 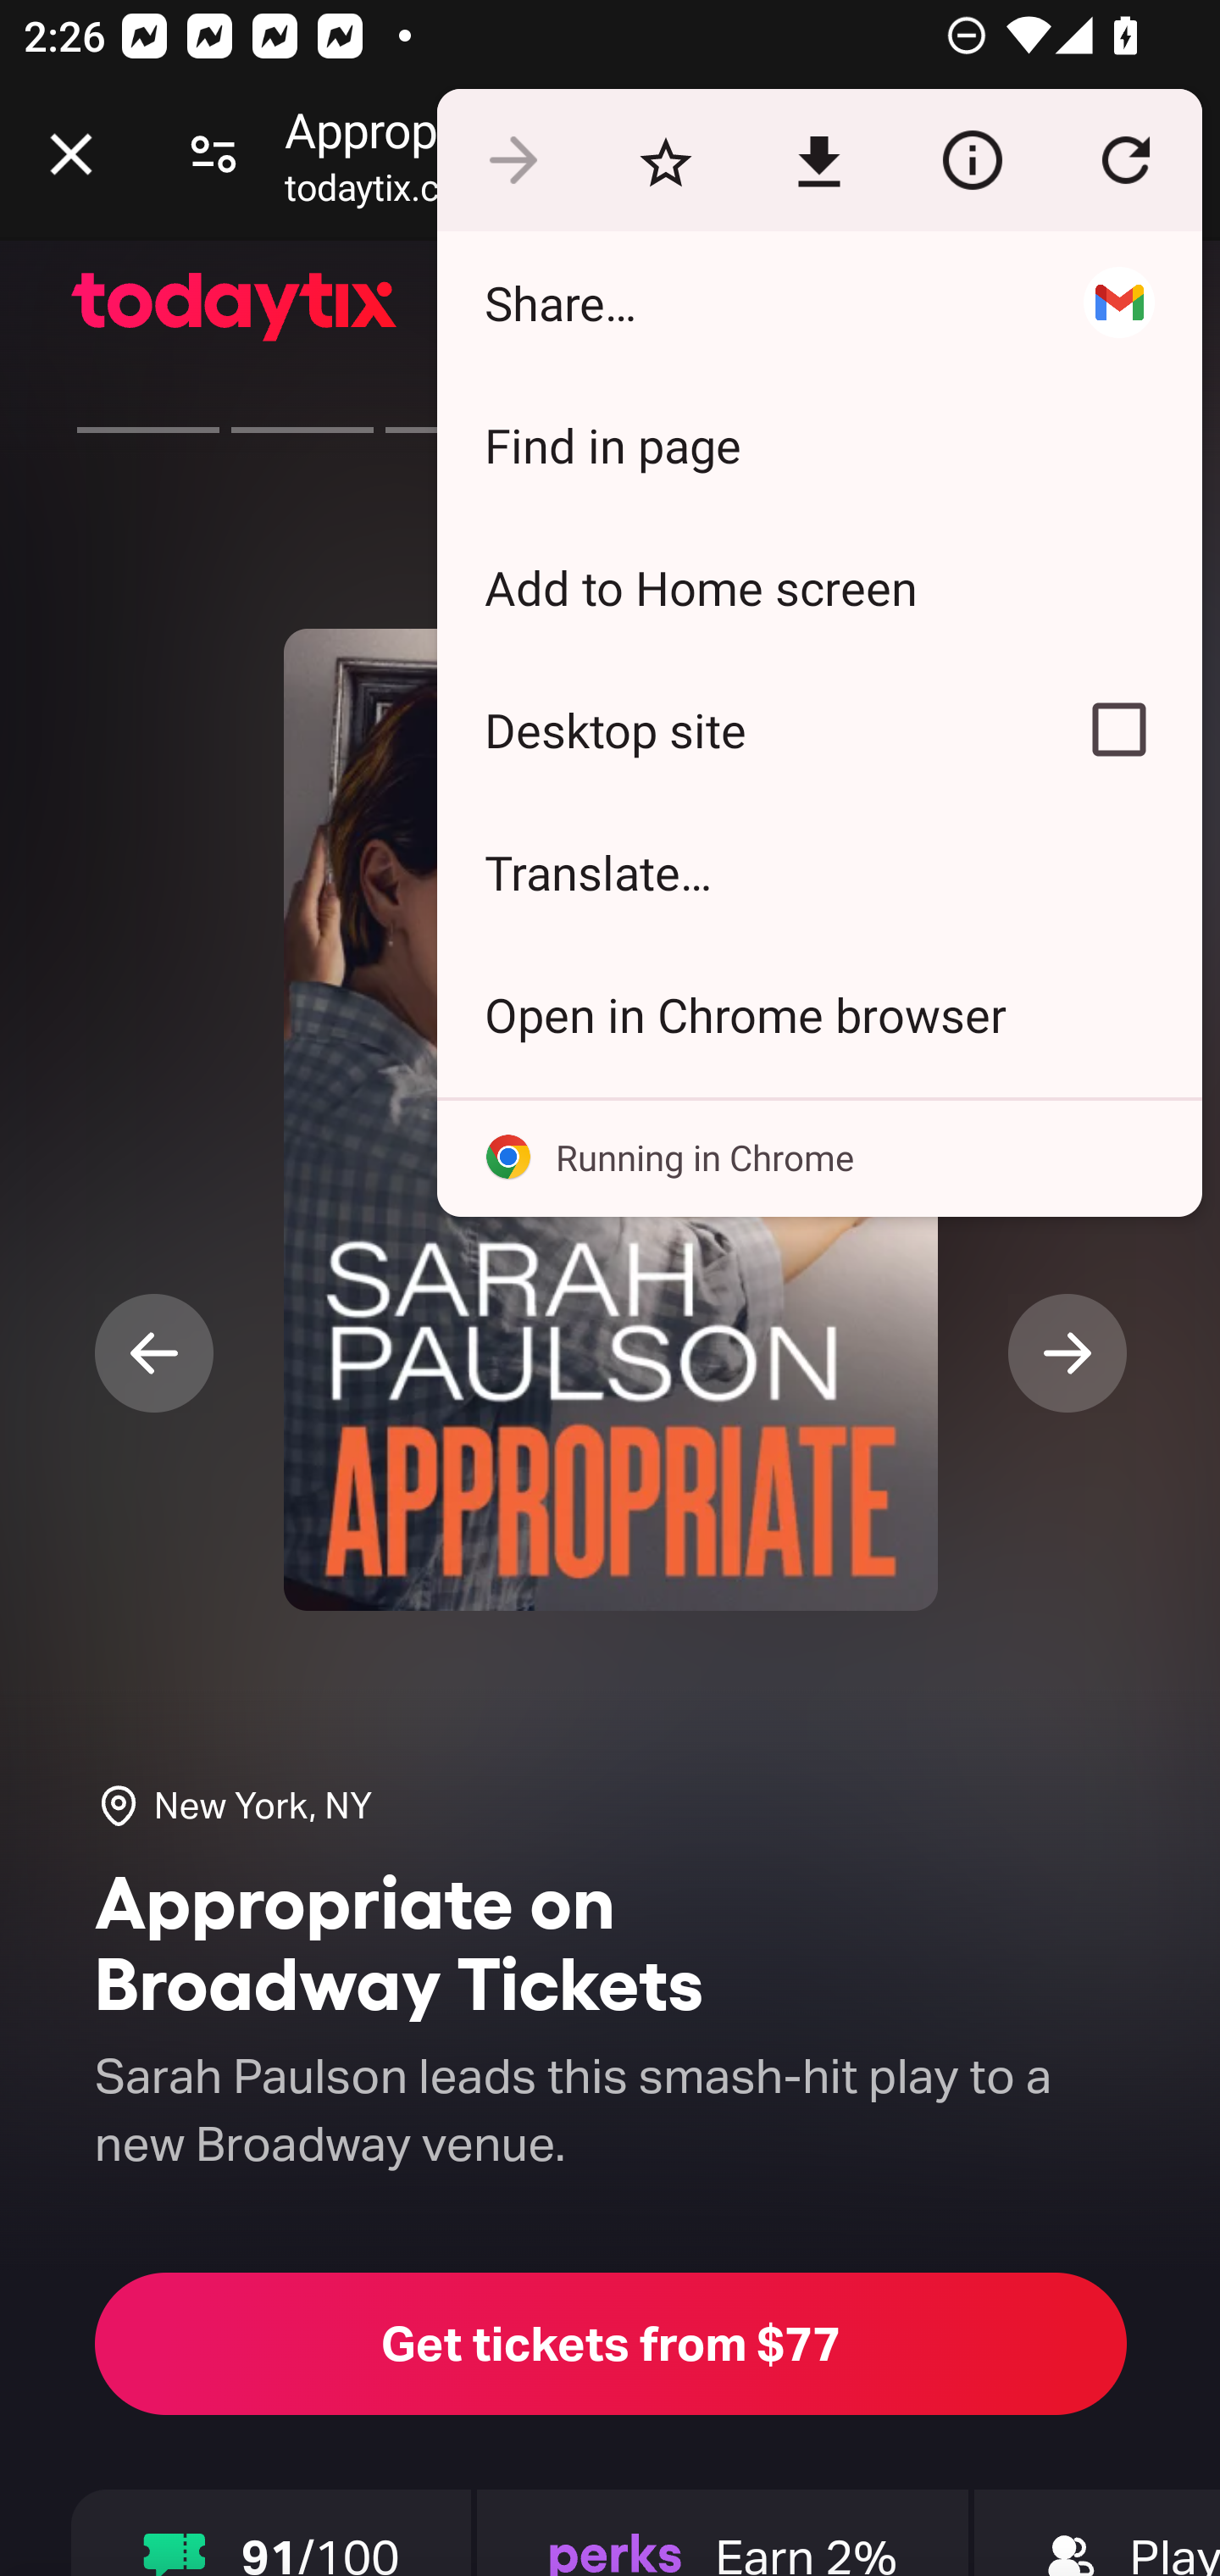 What do you see at coordinates (665, 161) in the screenshot?
I see `Bookmark` at bounding box center [665, 161].